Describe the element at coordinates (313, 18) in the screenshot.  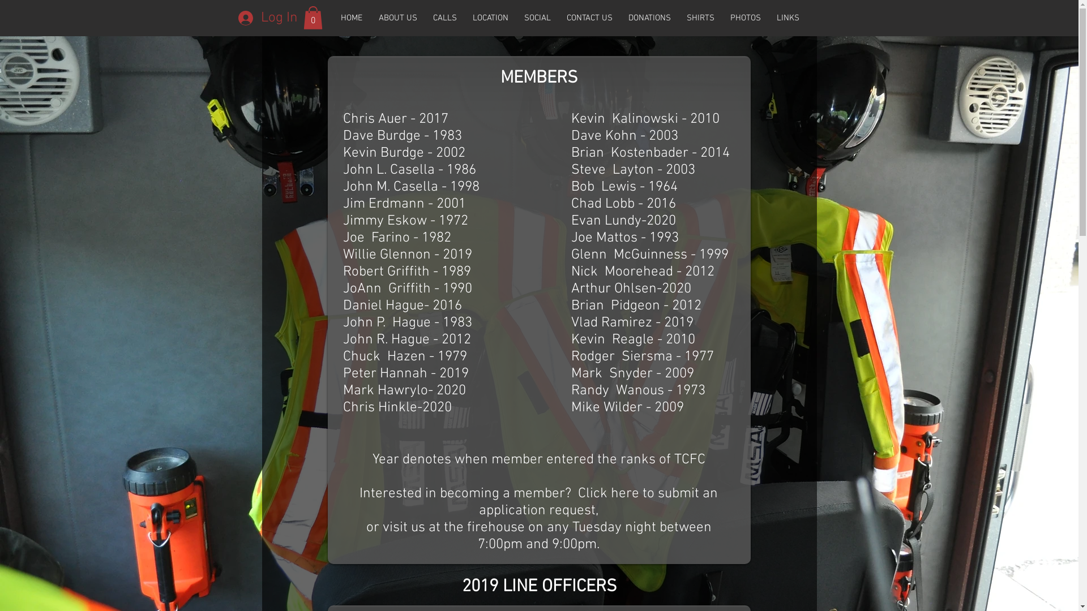
I see `0` at that location.